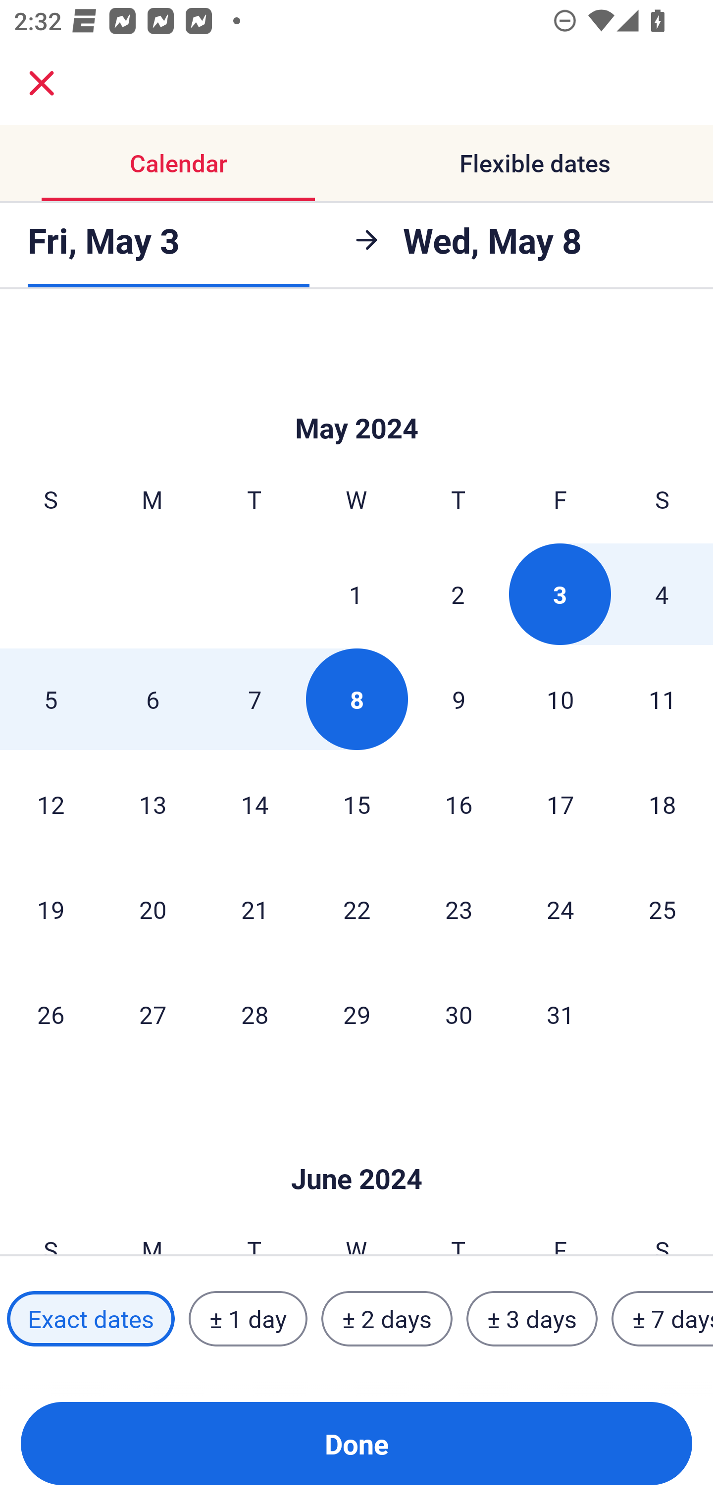 The height and width of the screenshot is (1506, 713). What do you see at coordinates (153, 804) in the screenshot?
I see `13 Monday, May 13, 2024` at bounding box center [153, 804].